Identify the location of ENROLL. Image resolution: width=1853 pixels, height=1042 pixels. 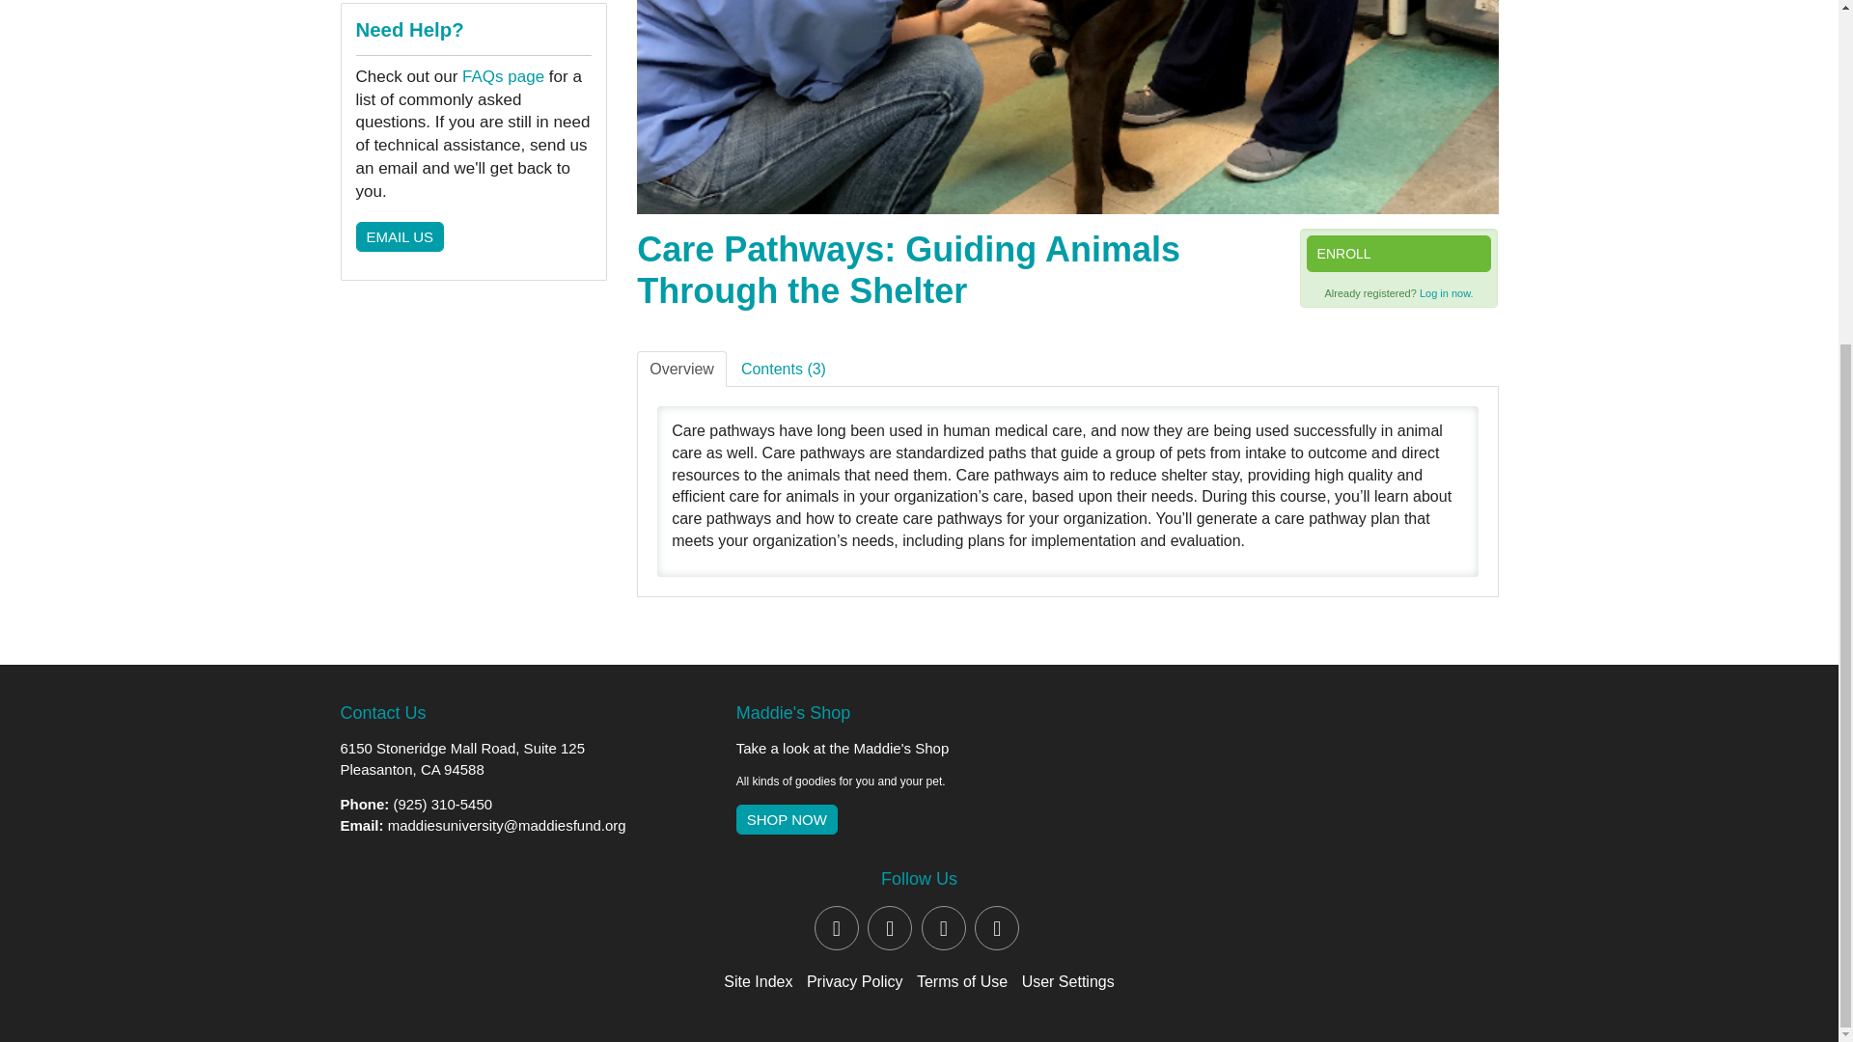
(1398, 425).